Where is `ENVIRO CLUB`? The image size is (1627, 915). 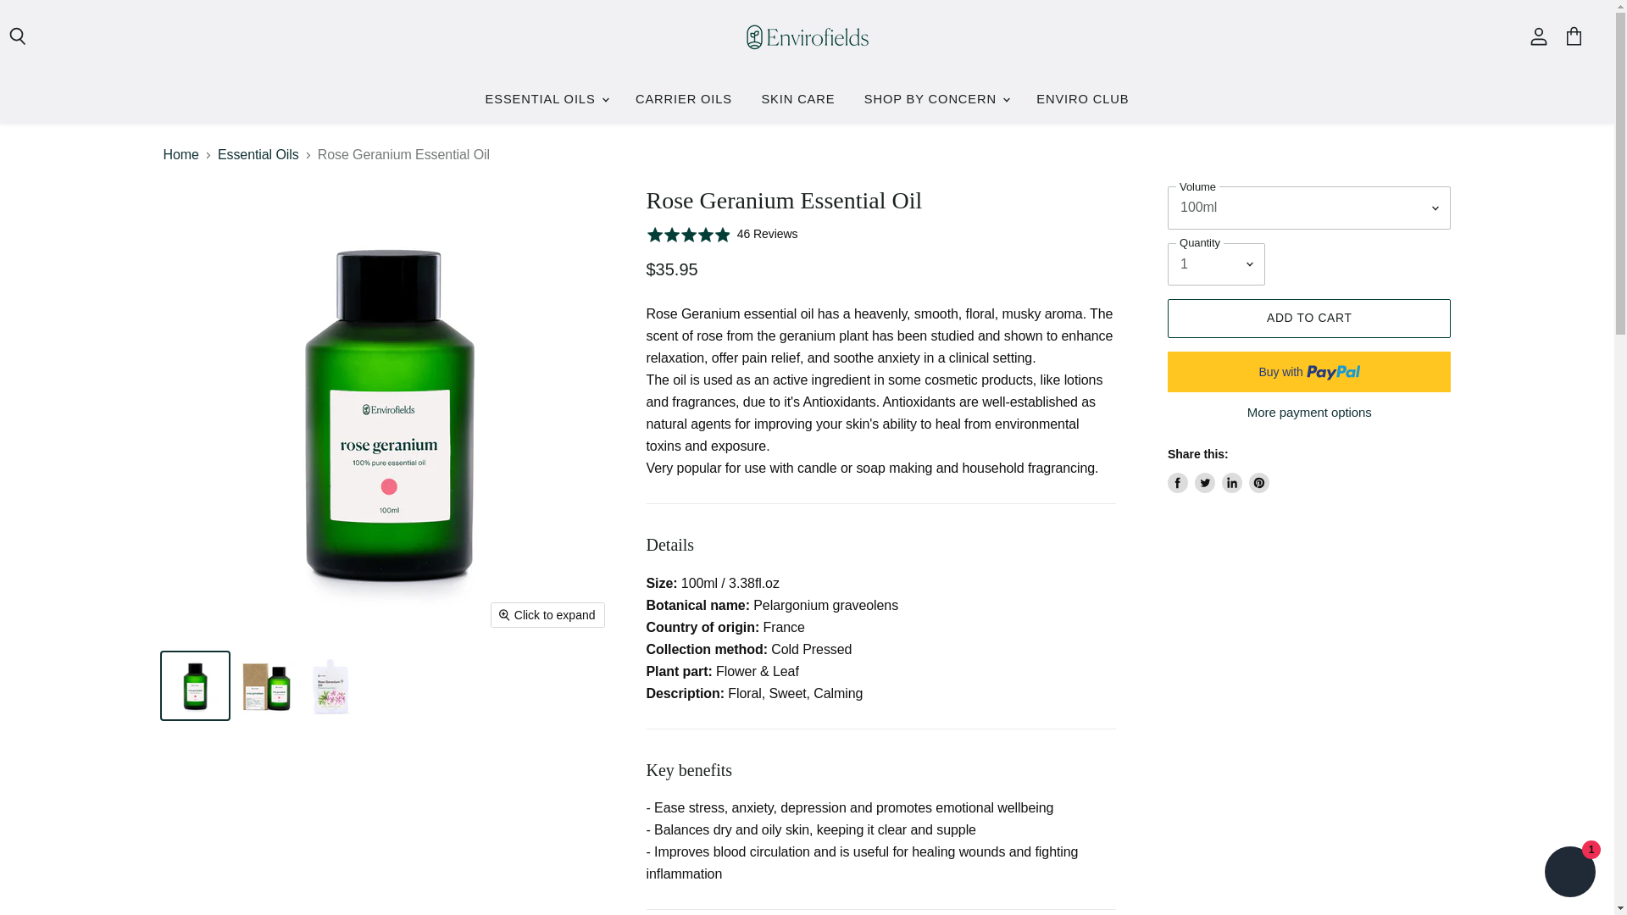
ENVIRO CLUB is located at coordinates (1082, 99).